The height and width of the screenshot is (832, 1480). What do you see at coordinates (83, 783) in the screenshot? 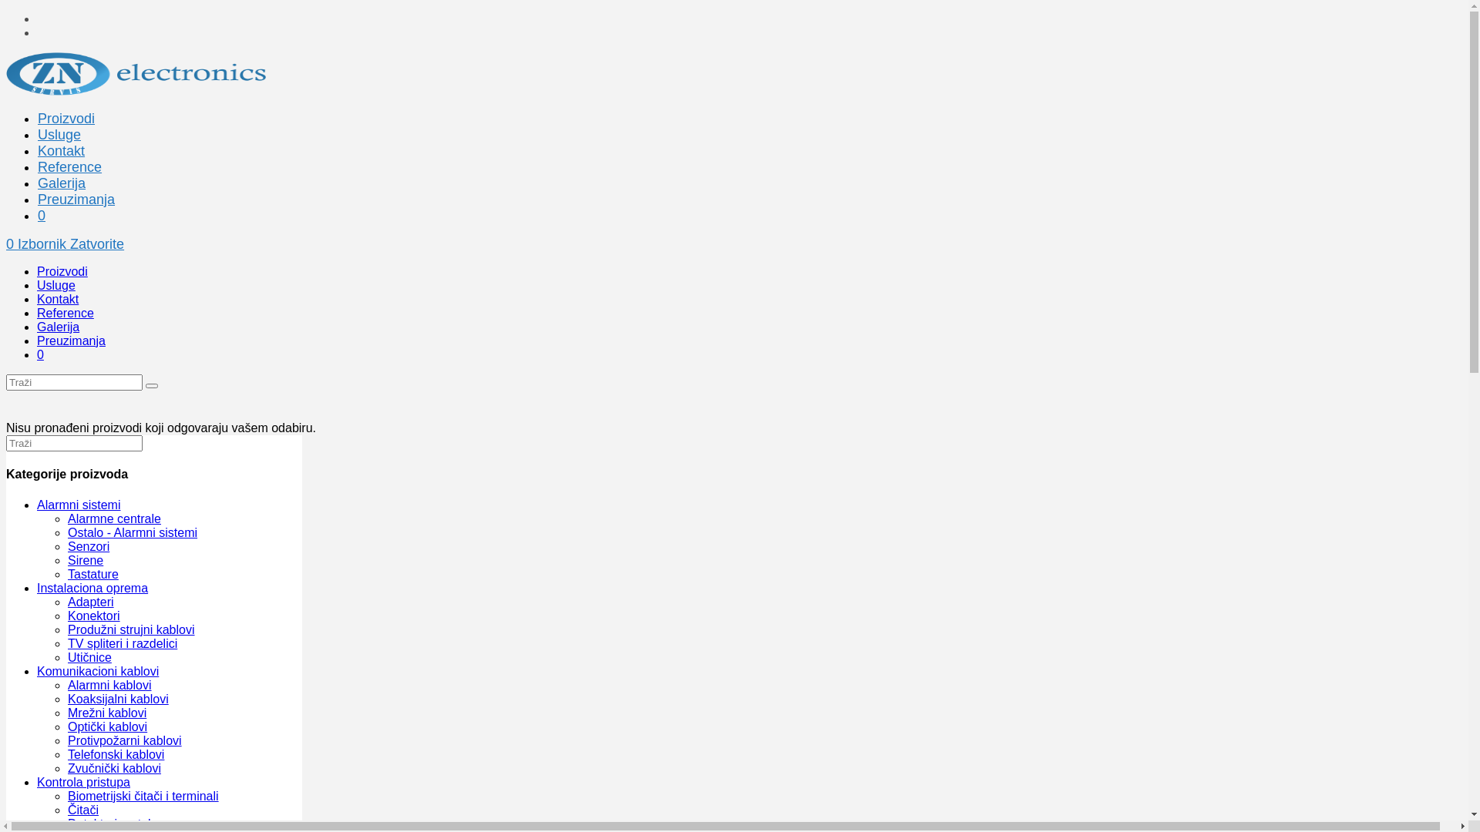
I see `Kontrola pristupa` at bounding box center [83, 783].